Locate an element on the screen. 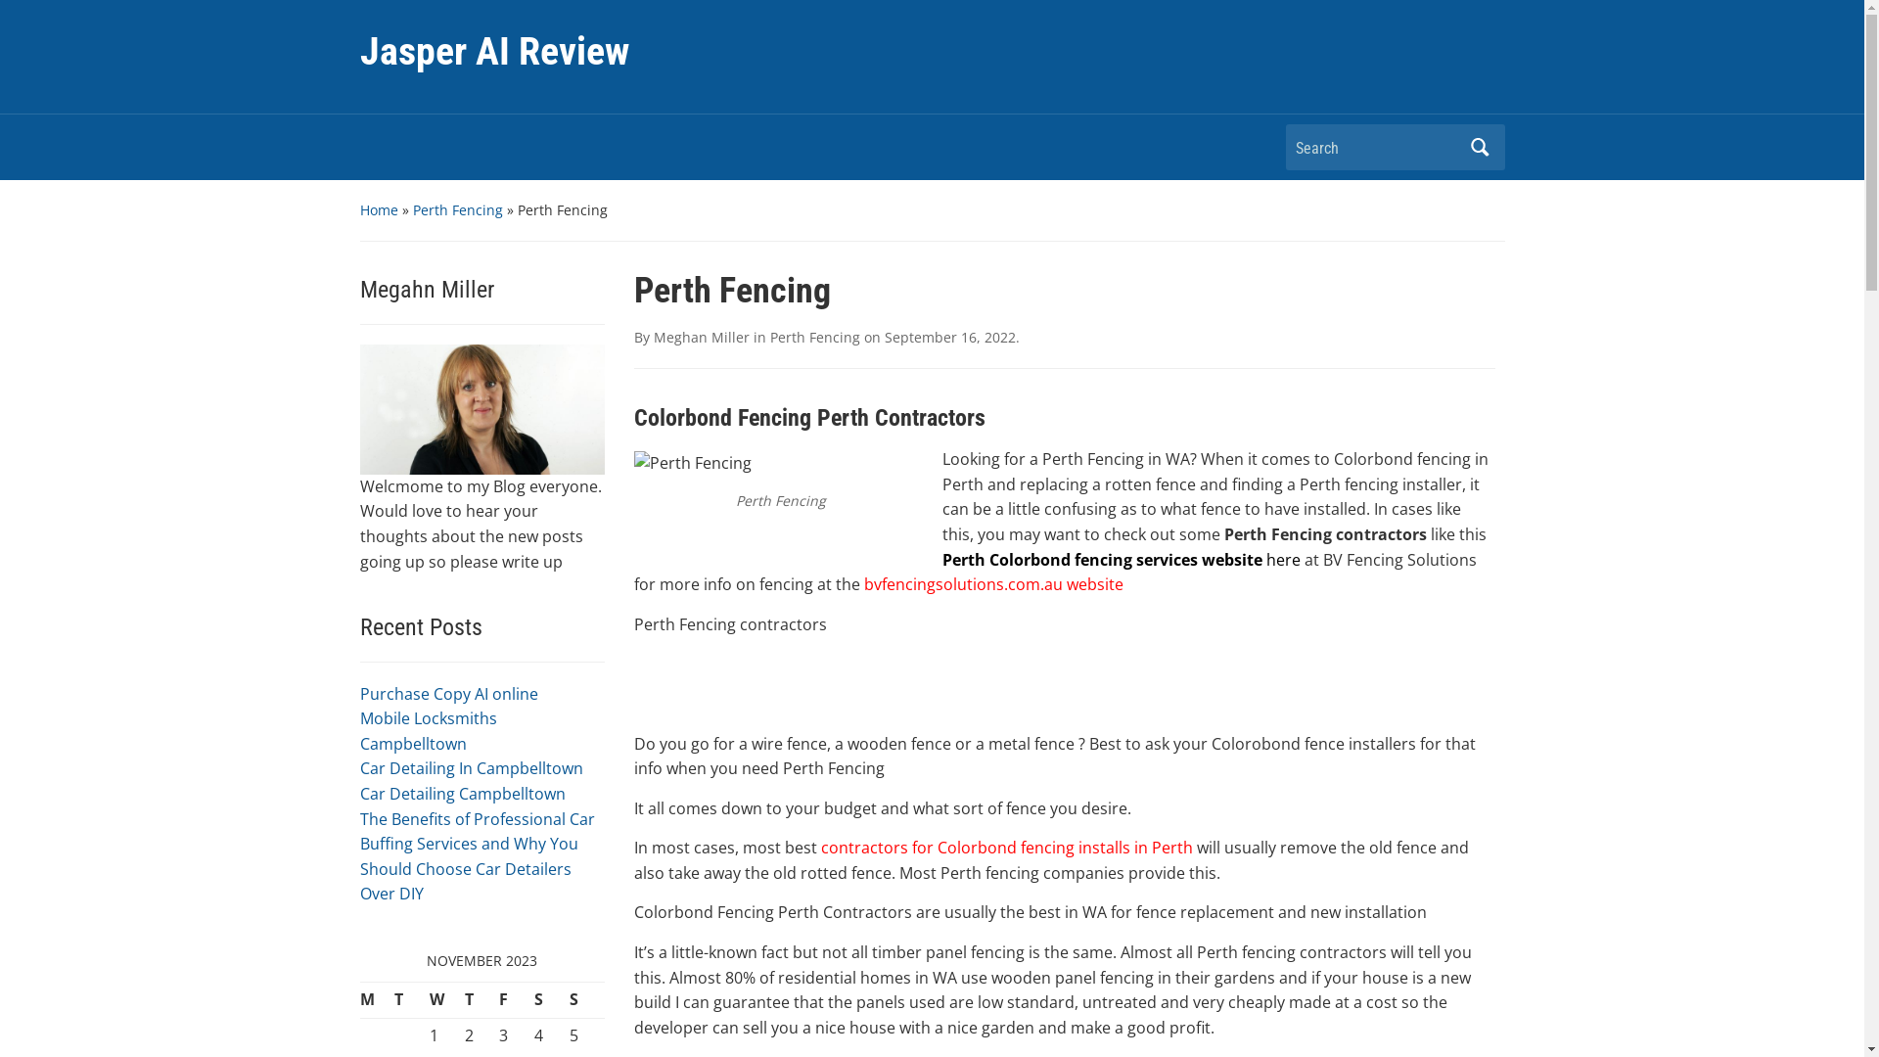  Perth Fencing is located at coordinates (814, 337).